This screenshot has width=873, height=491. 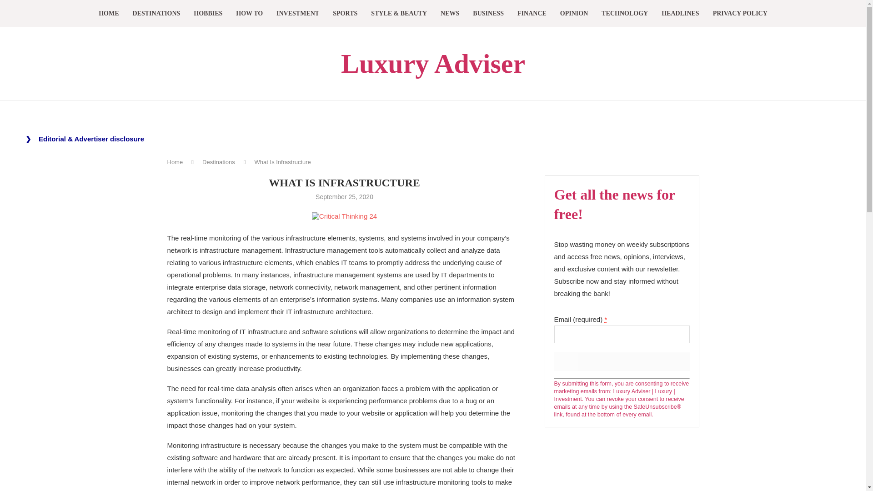 I want to click on BUSINESS, so click(x=488, y=14).